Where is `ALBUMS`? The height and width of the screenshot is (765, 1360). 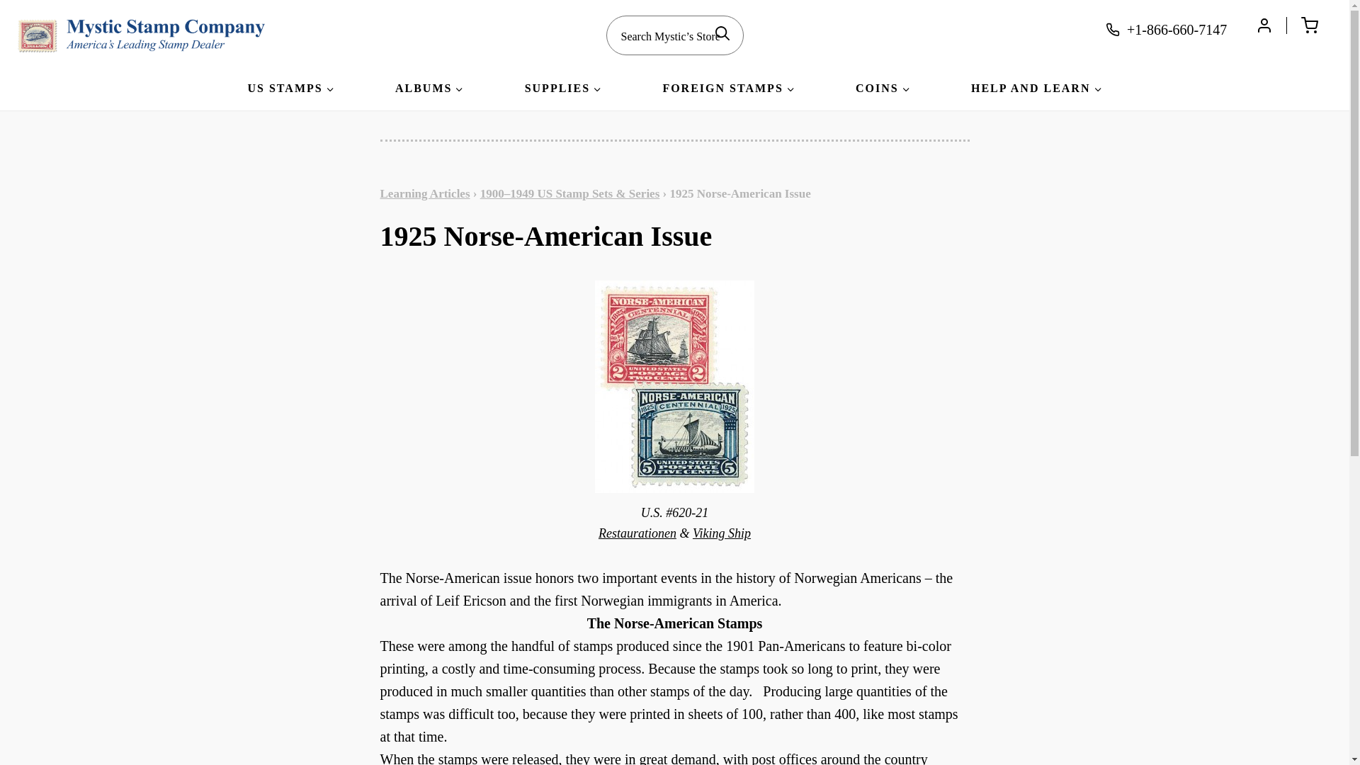 ALBUMS is located at coordinates (429, 91).